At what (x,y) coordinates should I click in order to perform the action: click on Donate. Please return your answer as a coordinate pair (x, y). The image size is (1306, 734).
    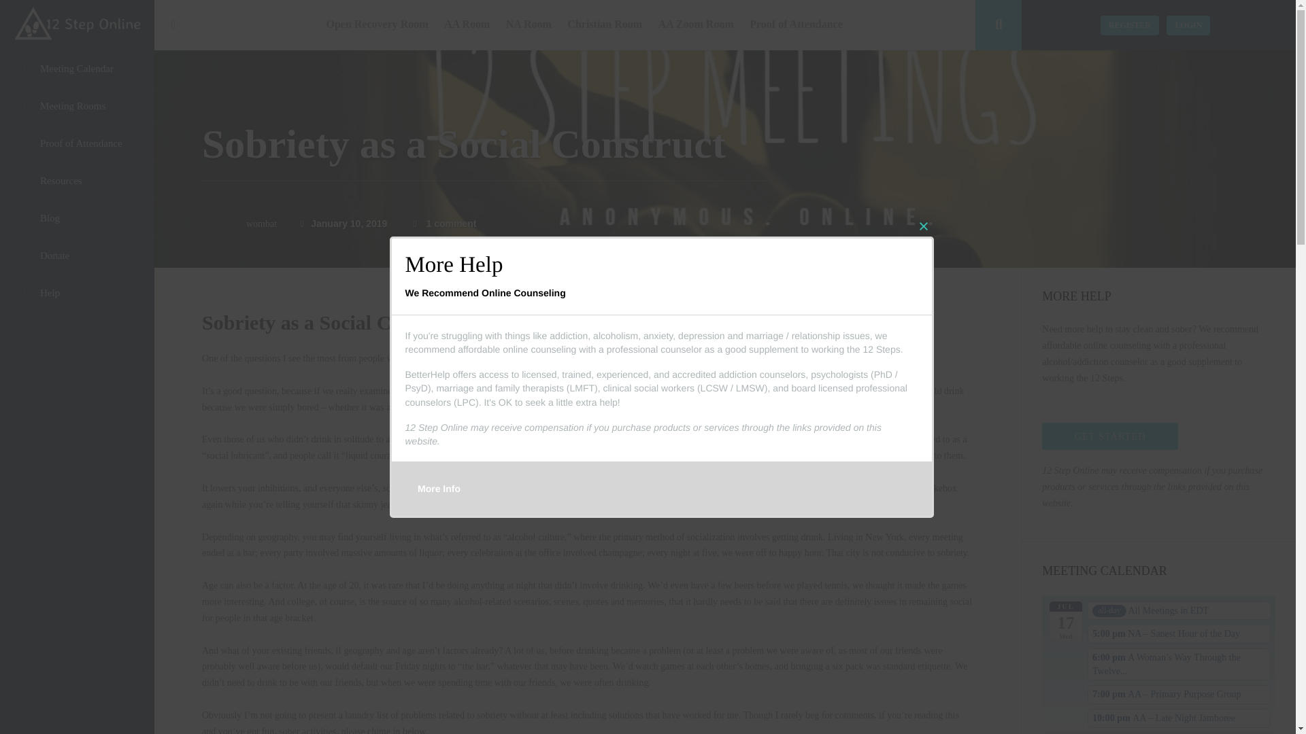
    Looking at the image, I should click on (77, 256).